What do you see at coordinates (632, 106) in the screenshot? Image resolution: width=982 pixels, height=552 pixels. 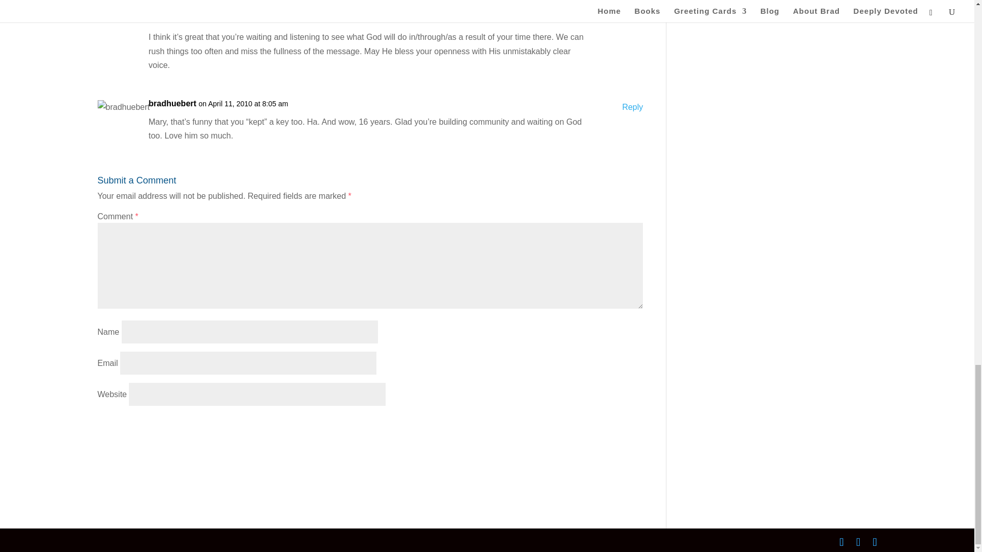 I see `Reply` at bounding box center [632, 106].